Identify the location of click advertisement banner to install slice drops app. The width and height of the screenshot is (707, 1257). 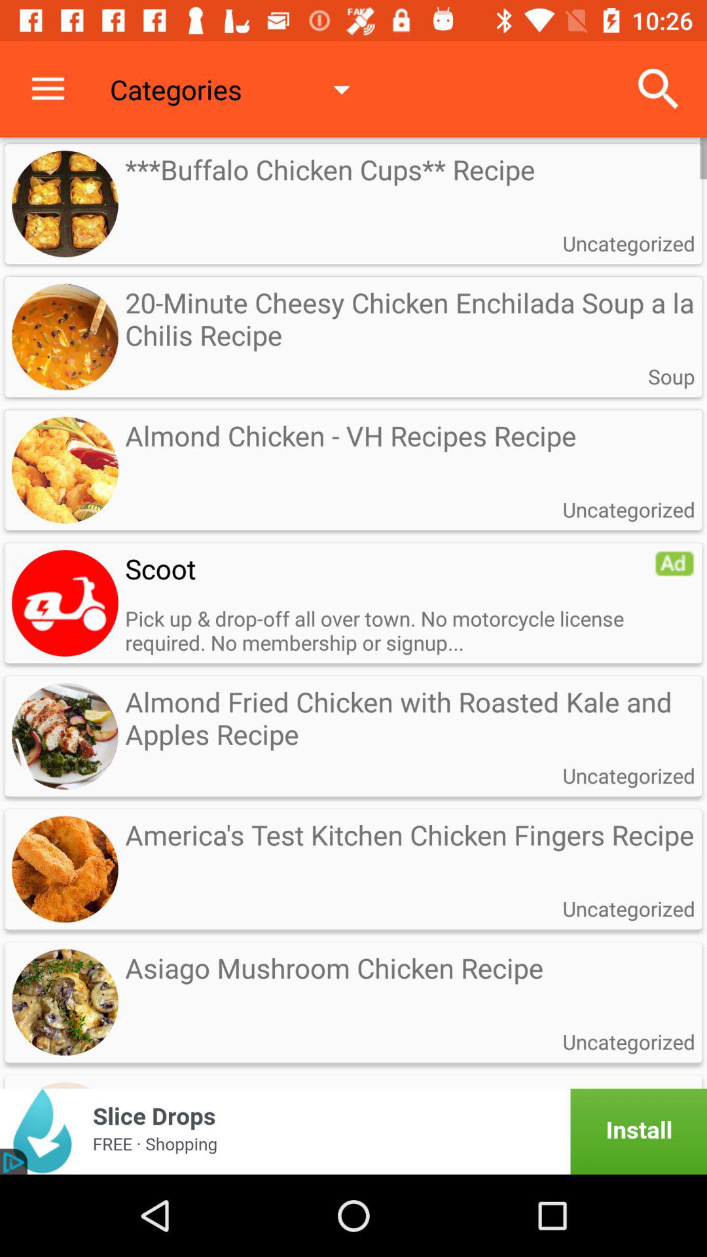
(353, 1131).